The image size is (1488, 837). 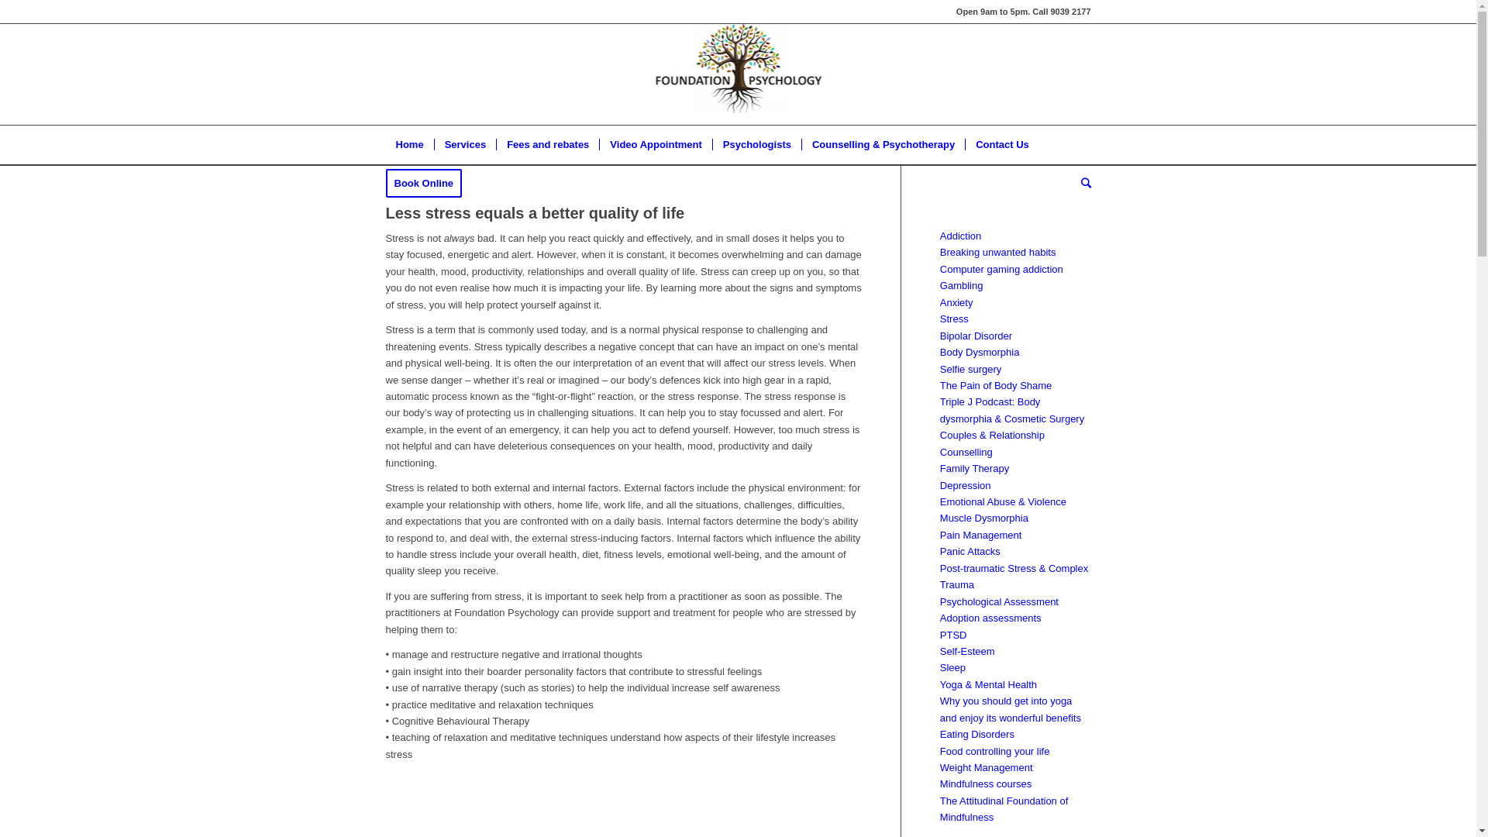 What do you see at coordinates (966, 485) in the screenshot?
I see `Depression` at bounding box center [966, 485].